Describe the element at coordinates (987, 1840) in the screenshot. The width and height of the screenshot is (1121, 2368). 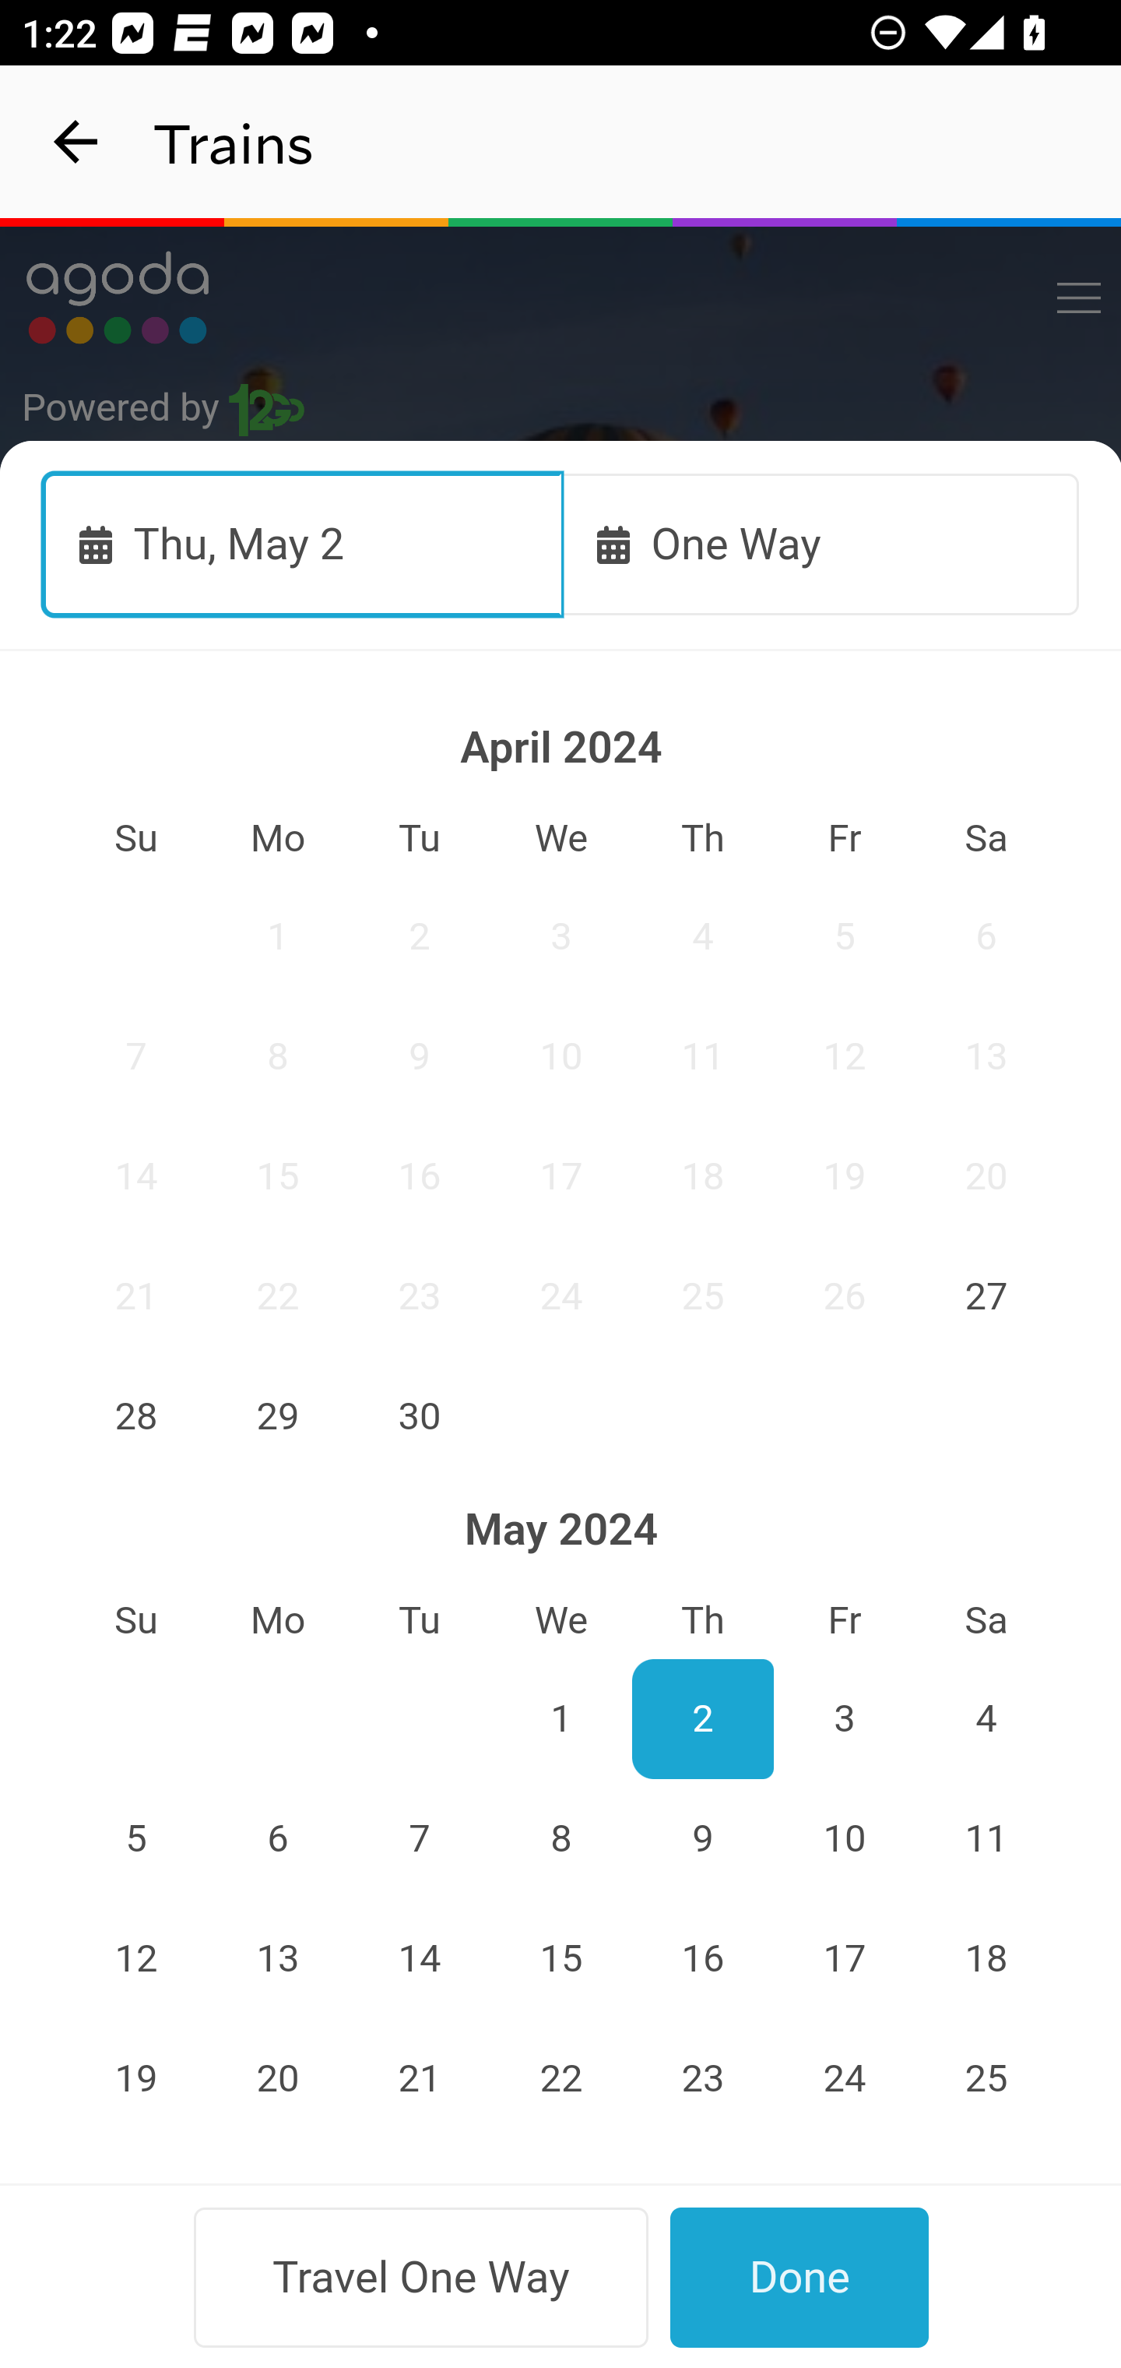
I see `11` at that location.